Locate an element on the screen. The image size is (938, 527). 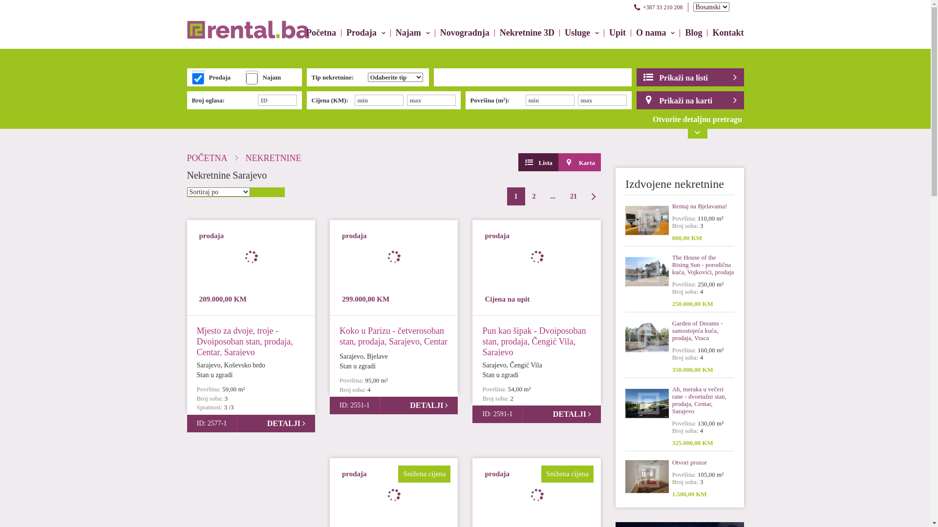
Prodaja is located at coordinates (366, 33).